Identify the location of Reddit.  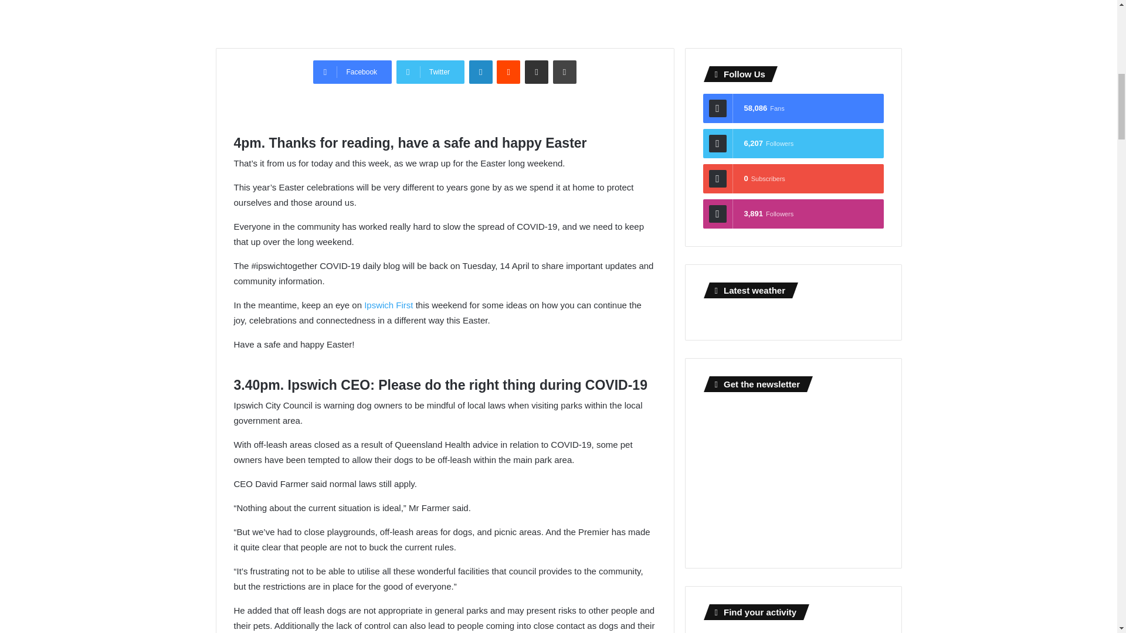
(508, 72).